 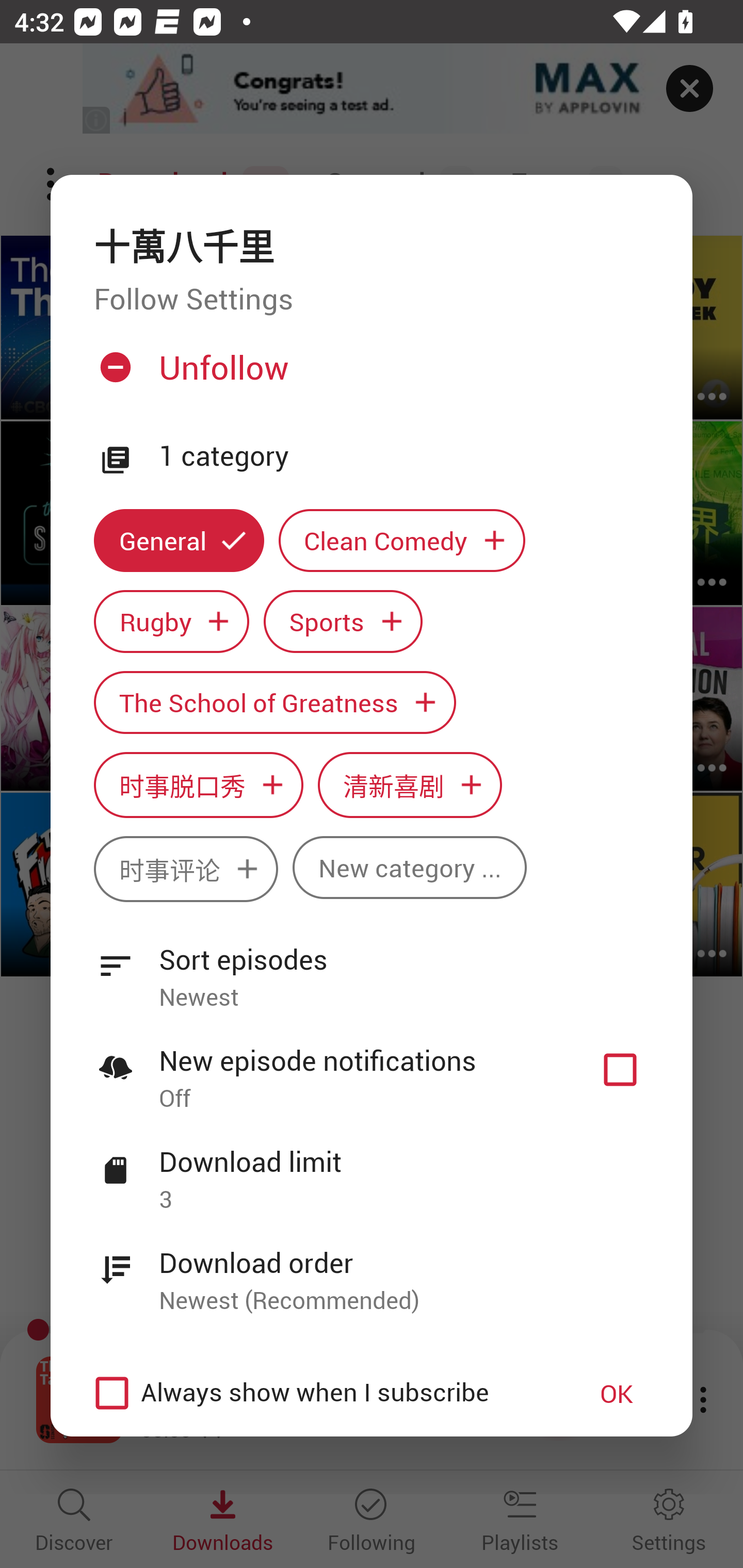 What do you see at coordinates (179, 541) in the screenshot?
I see `General` at bounding box center [179, 541].